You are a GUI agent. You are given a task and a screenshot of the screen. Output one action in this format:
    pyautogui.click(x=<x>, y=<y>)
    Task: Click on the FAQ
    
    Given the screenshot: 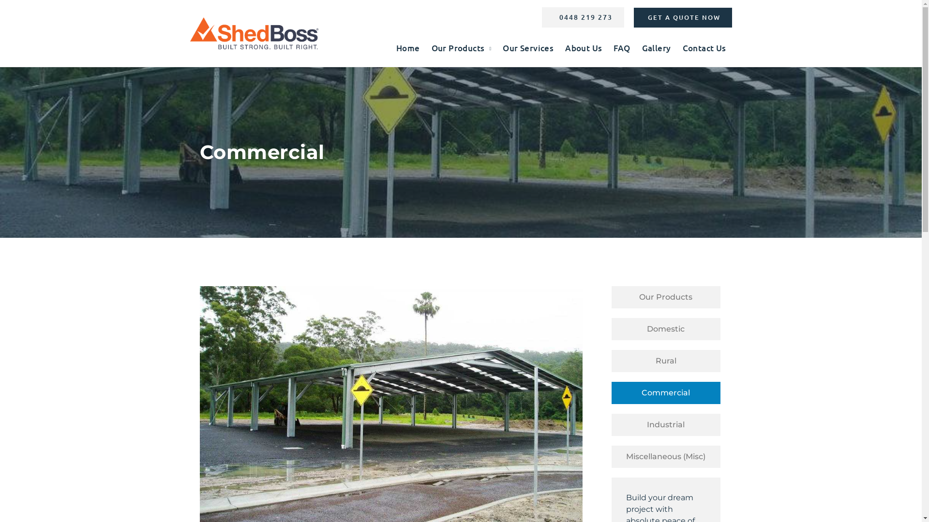 What is the action you would take?
    pyautogui.click(x=622, y=48)
    